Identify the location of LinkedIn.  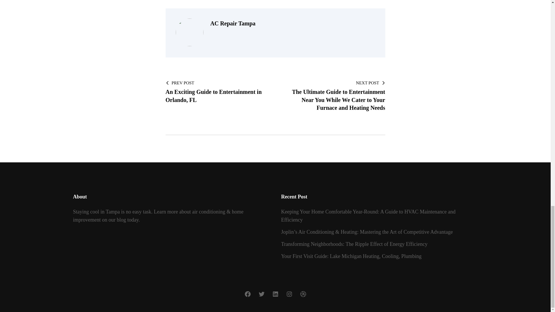
(275, 294).